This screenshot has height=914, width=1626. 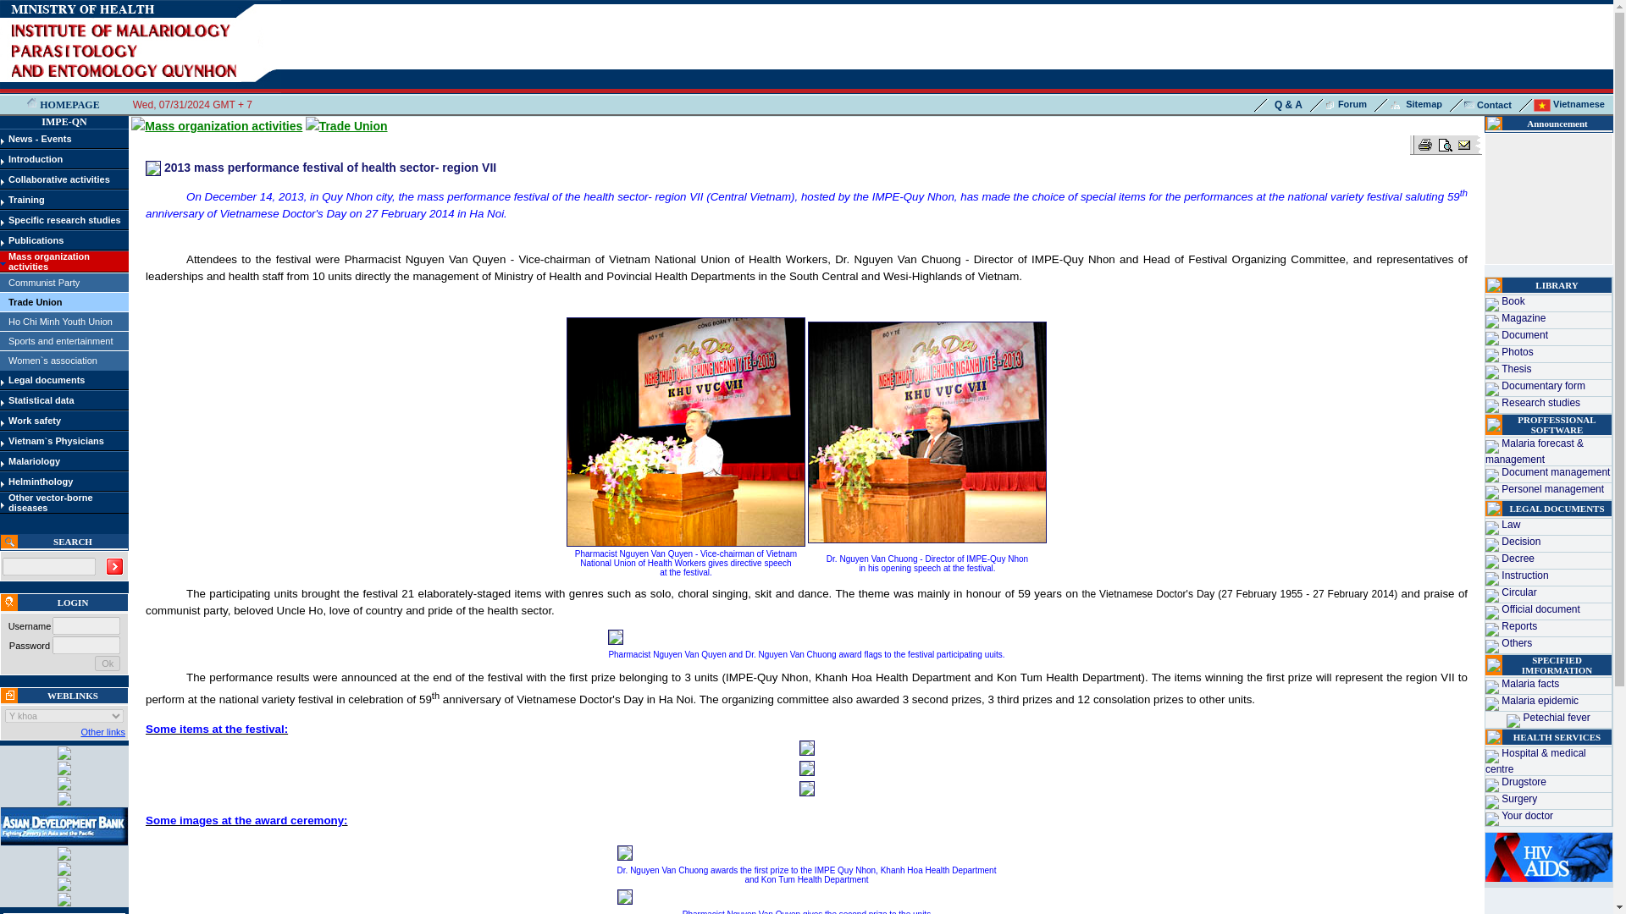 What do you see at coordinates (36, 159) in the screenshot?
I see `Introduction` at bounding box center [36, 159].